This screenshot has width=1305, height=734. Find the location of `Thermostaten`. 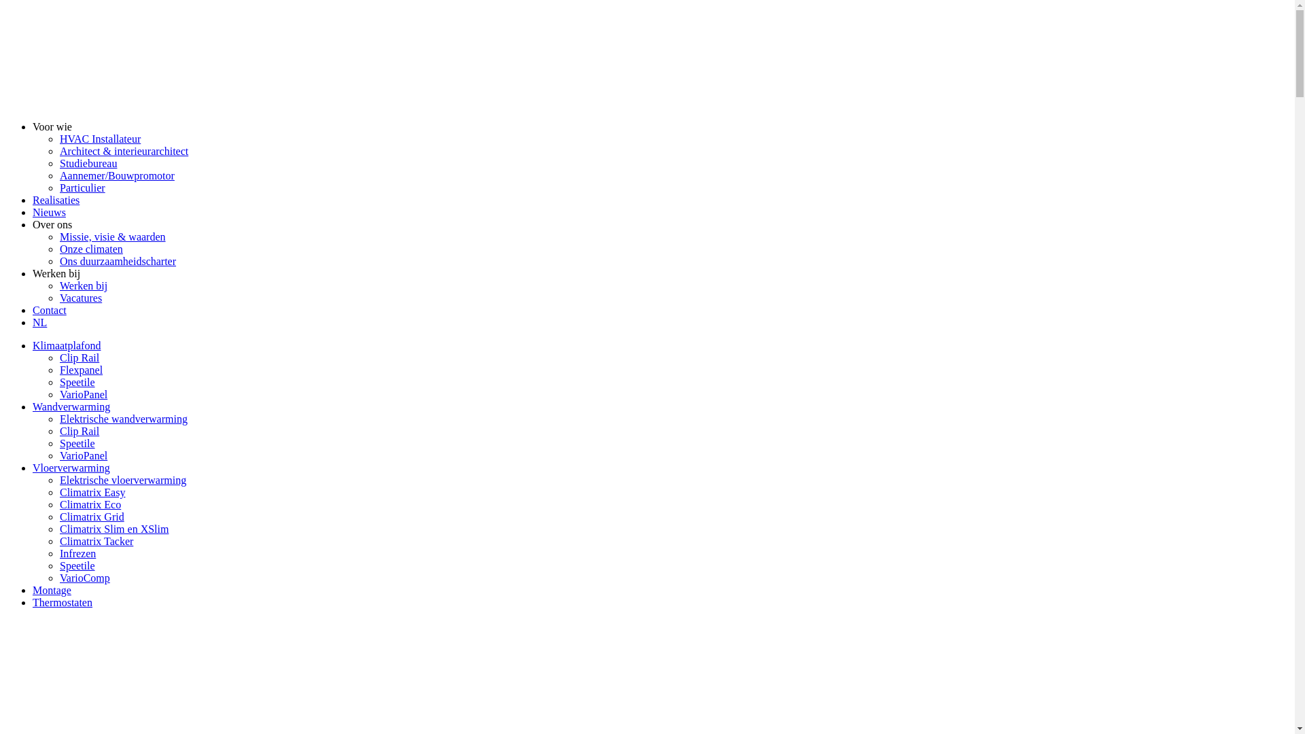

Thermostaten is located at coordinates (63, 602).